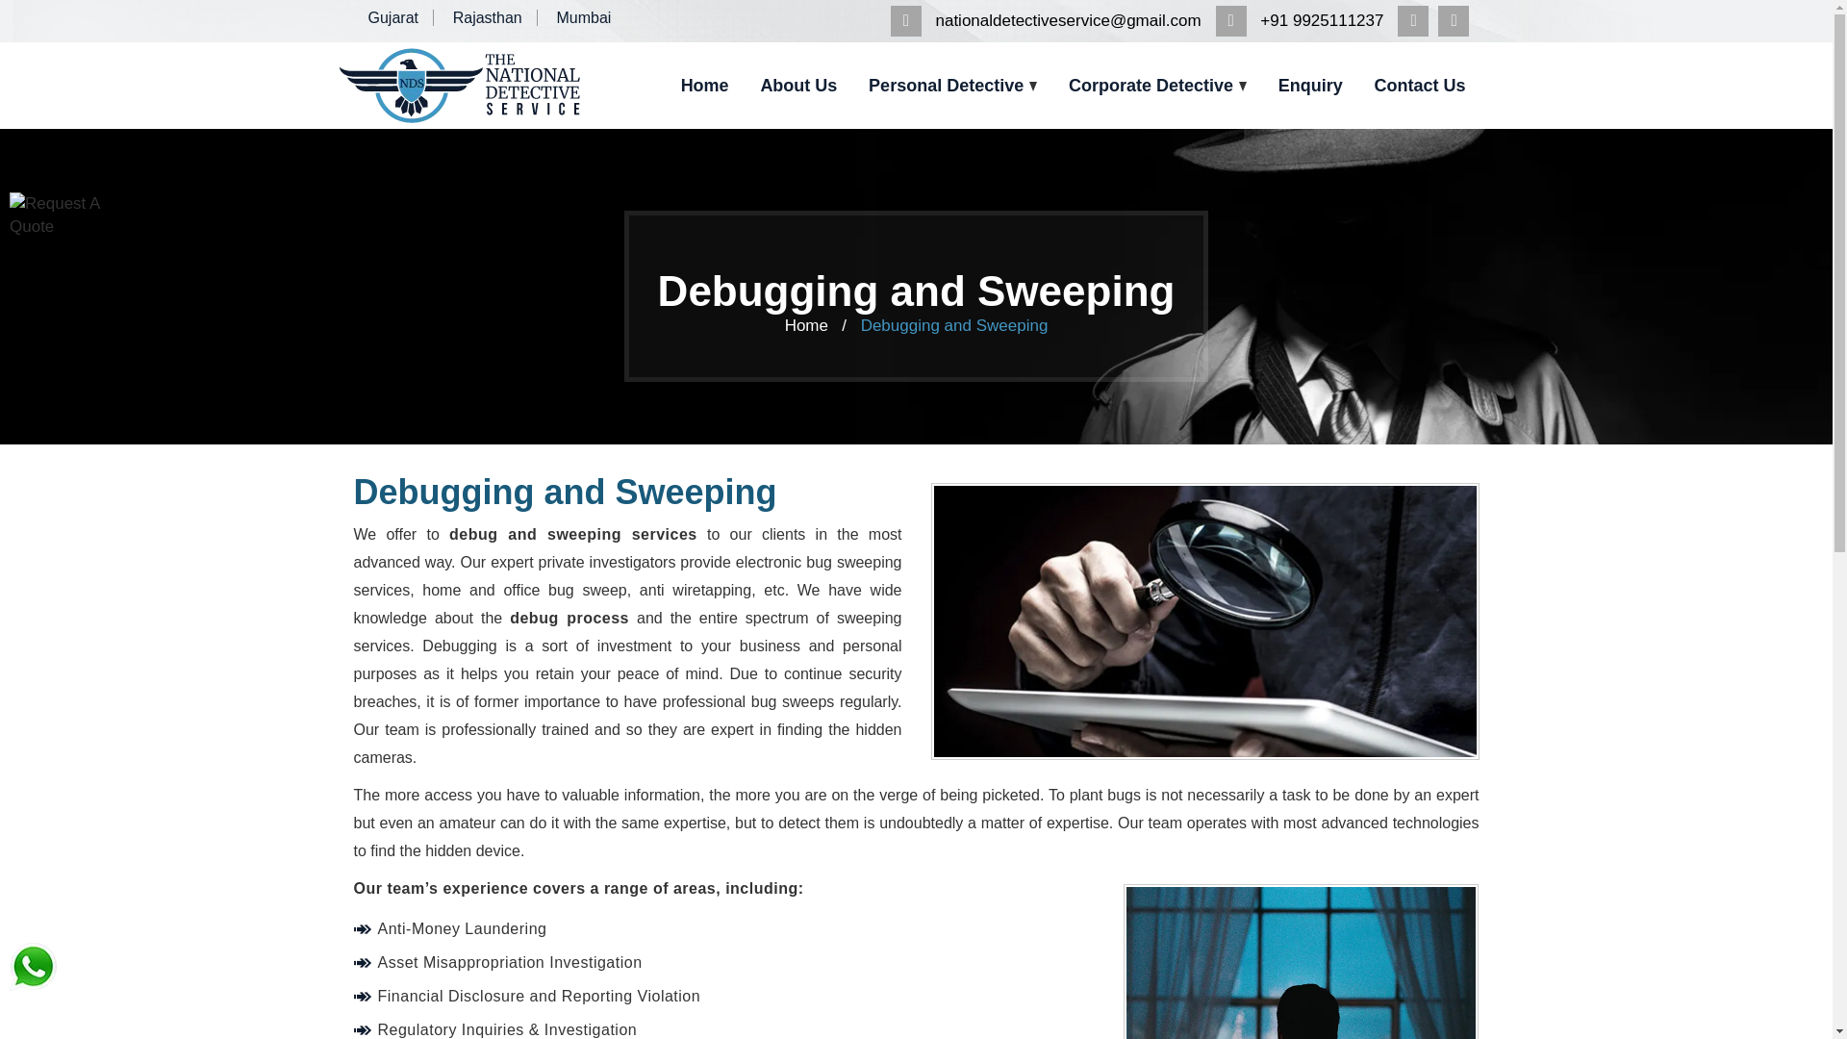 This screenshot has width=1847, height=1039. I want to click on Personal Detective, so click(952, 87).